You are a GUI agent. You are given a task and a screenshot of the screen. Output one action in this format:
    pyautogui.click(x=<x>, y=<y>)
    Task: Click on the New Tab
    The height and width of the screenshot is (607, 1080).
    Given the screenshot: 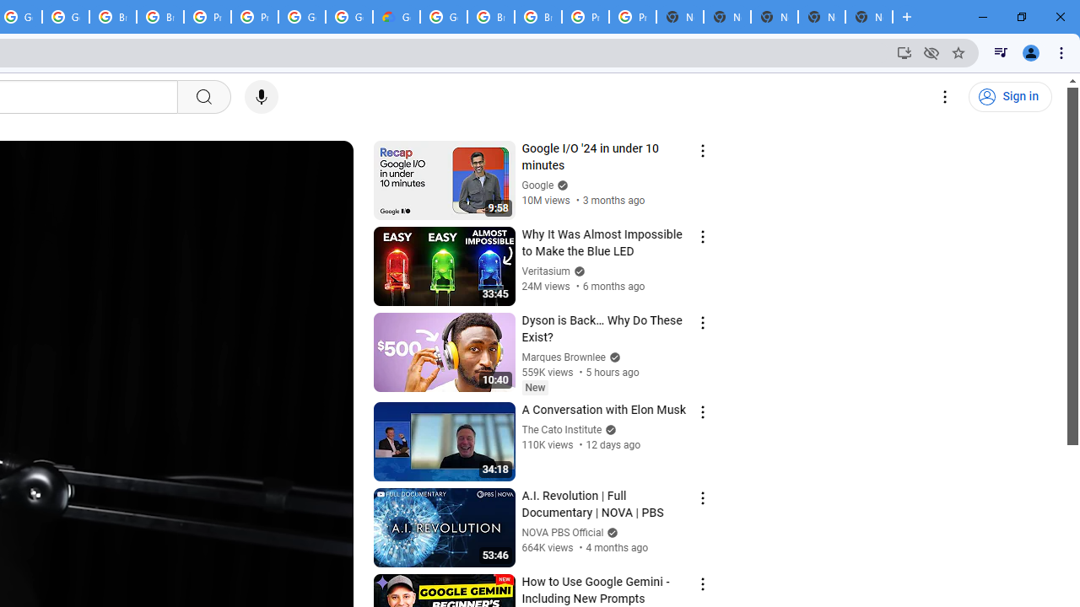 What is the action you would take?
    pyautogui.click(x=869, y=17)
    